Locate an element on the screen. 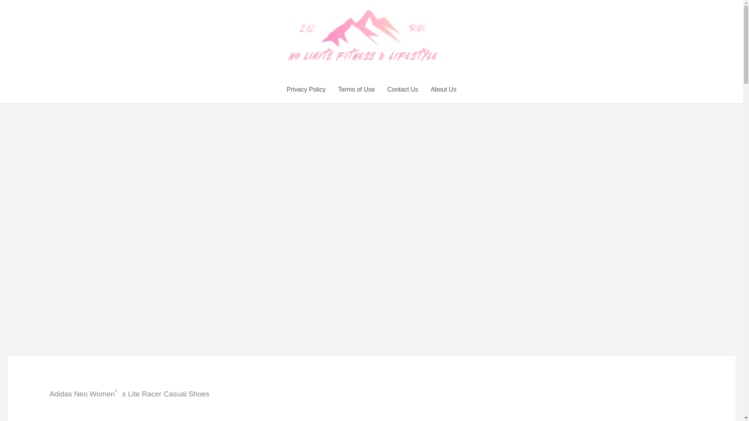 This screenshot has width=749, height=421. 262 Run is located at coordinates (451, 35).